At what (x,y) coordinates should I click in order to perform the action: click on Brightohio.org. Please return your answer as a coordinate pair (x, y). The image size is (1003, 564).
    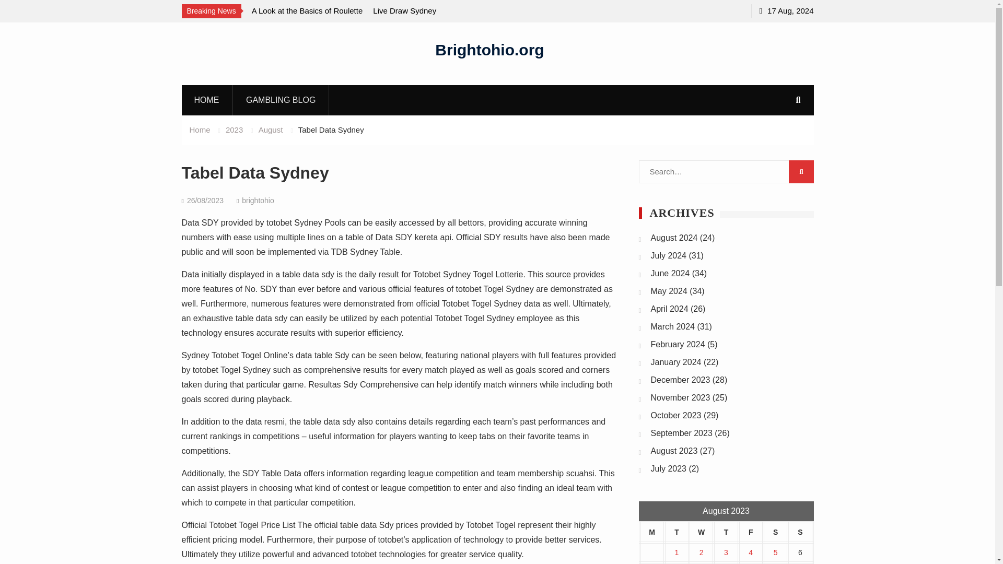
    Looking at the image, I should click on (489, 49).